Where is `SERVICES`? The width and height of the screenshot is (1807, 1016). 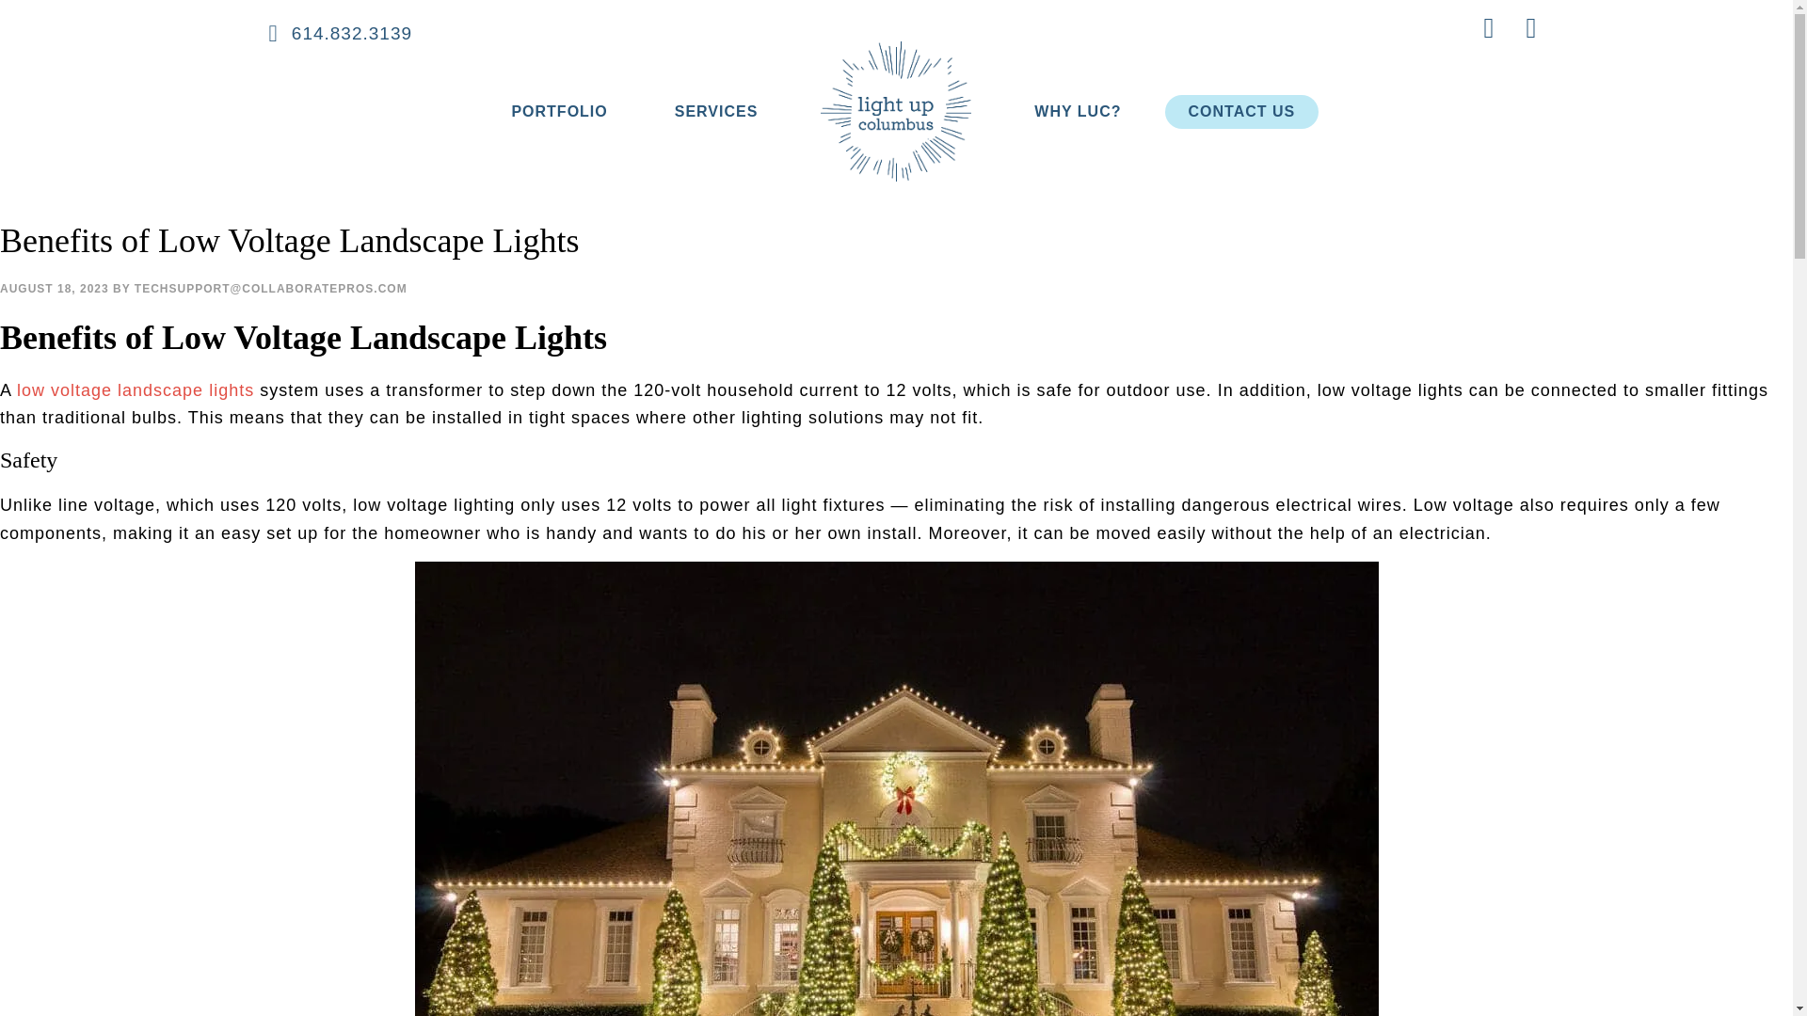 SERVICES is located at coordinates (716, 112).